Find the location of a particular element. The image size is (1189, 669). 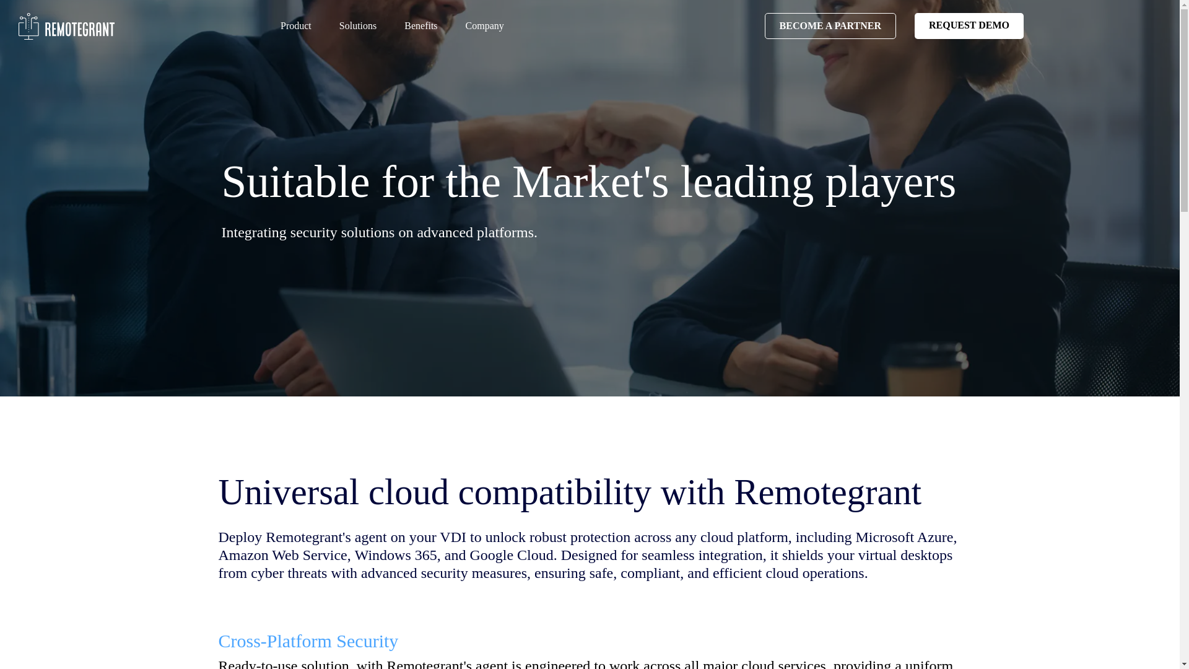

BECOME A PARTNER is located at coordinates (830, 25).